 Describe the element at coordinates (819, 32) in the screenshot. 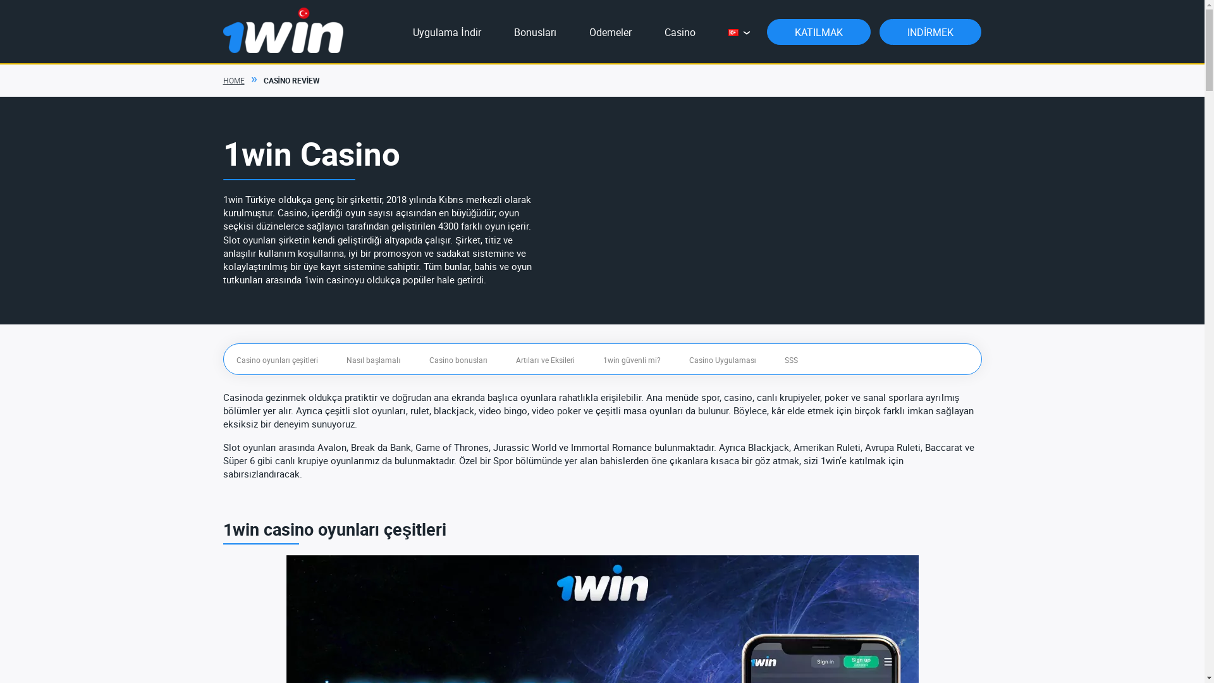

I see `KATILMAK` at that location.